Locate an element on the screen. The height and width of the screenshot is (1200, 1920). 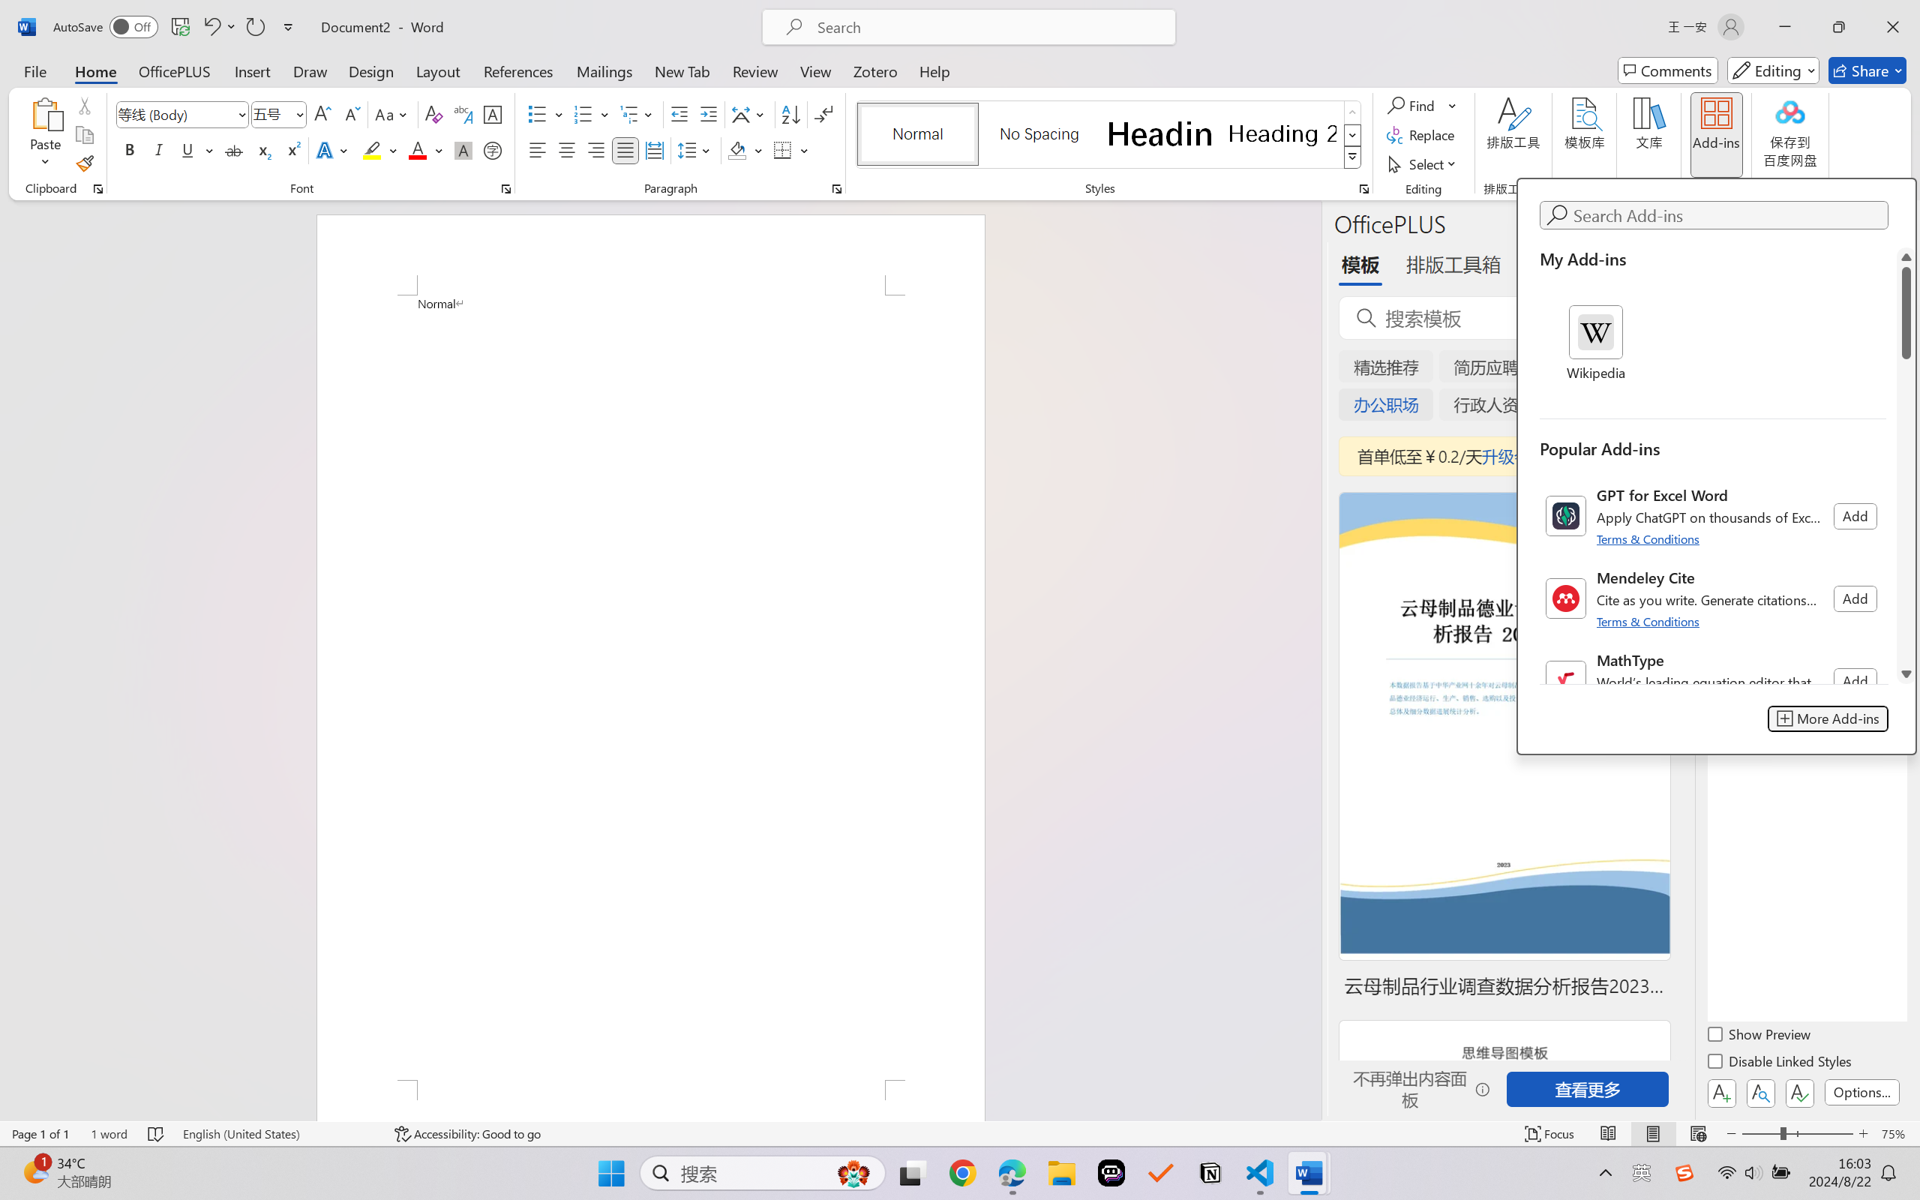
Clear Formatting is located at coordinates (433, 114).